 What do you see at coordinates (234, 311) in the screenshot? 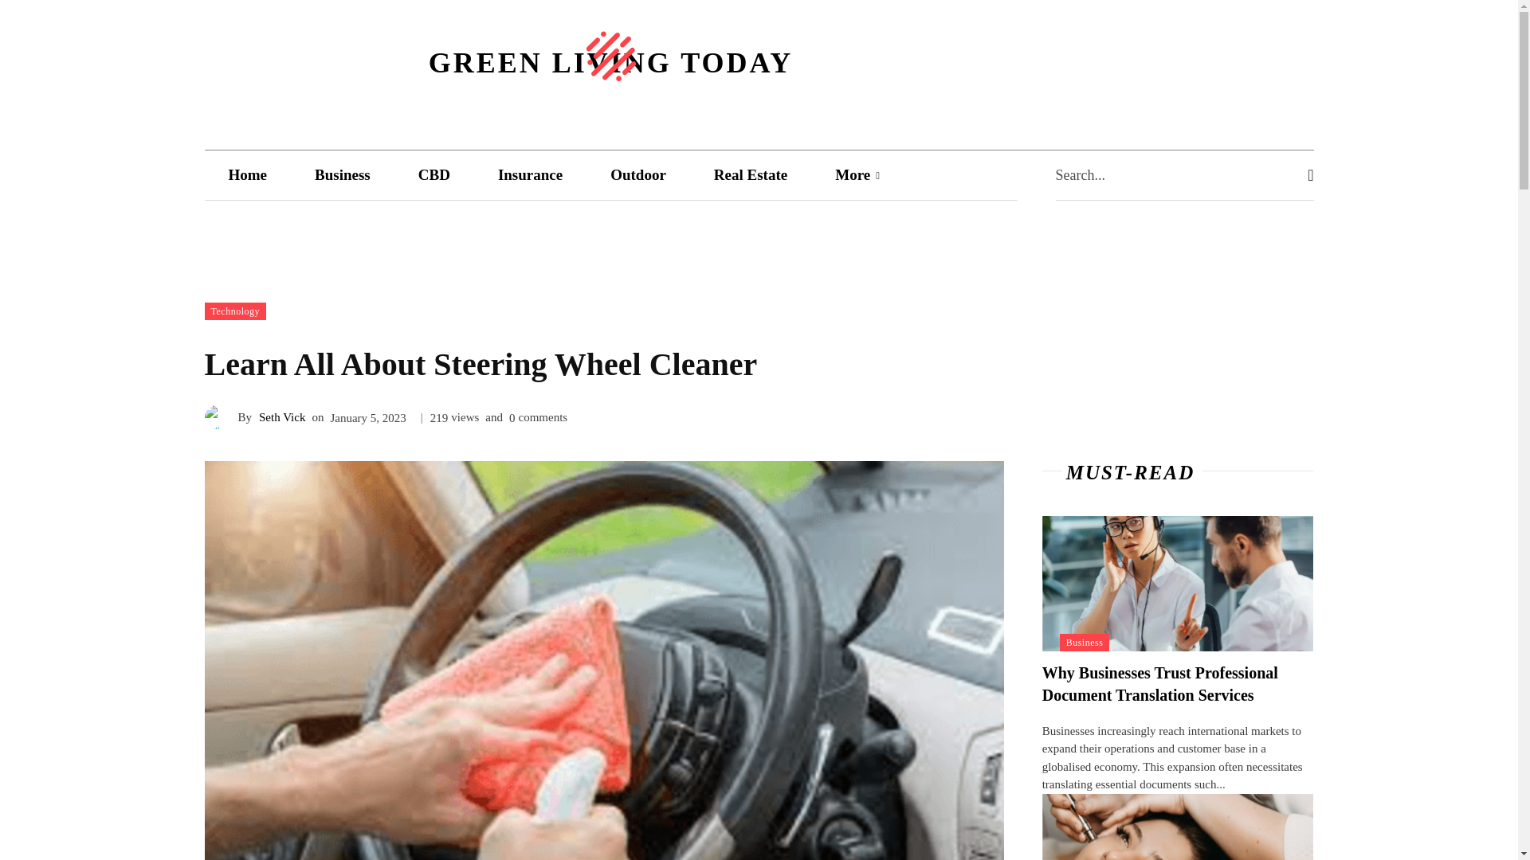
I see `Technology` at bounding box center [234, 311].